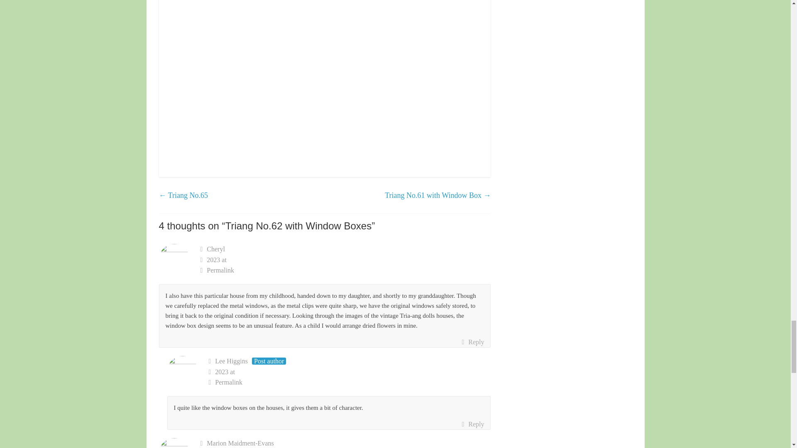 Image resolution: width=797 pixels, height=448 pixels. I want to click on Permalink, so click(350, 382).